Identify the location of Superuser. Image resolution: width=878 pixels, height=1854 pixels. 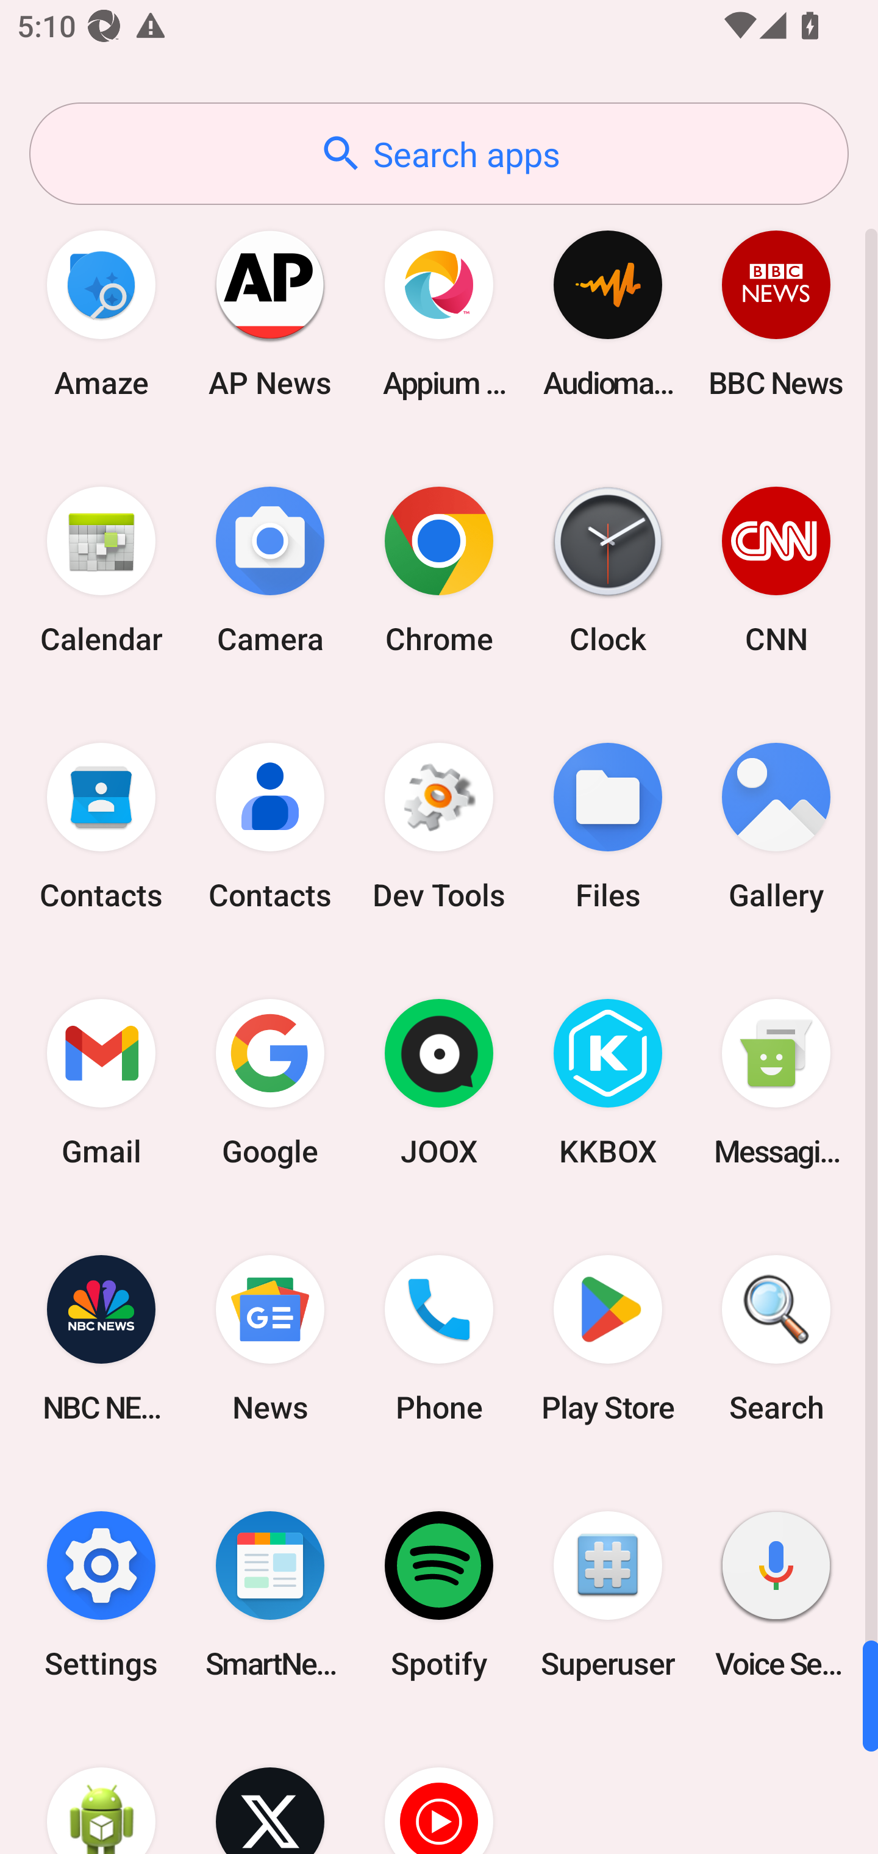
(607, 1594).